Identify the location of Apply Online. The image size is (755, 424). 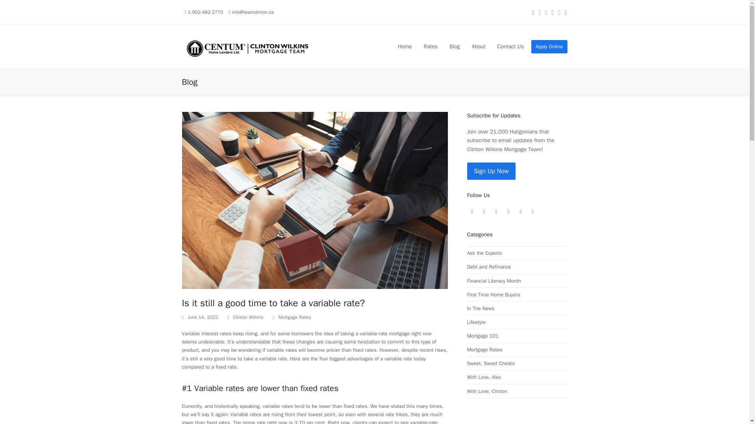
(549, 46).